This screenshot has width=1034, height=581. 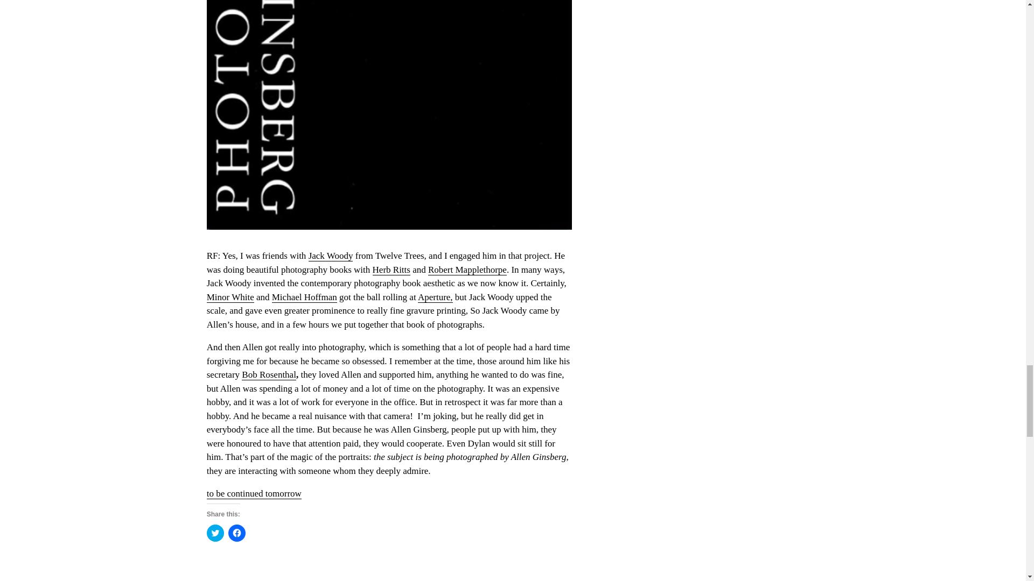 What do you see at coordinates (215, 533) in the screenshot?
I see `Click to share on Twitter` at bounding box center [215, 533].